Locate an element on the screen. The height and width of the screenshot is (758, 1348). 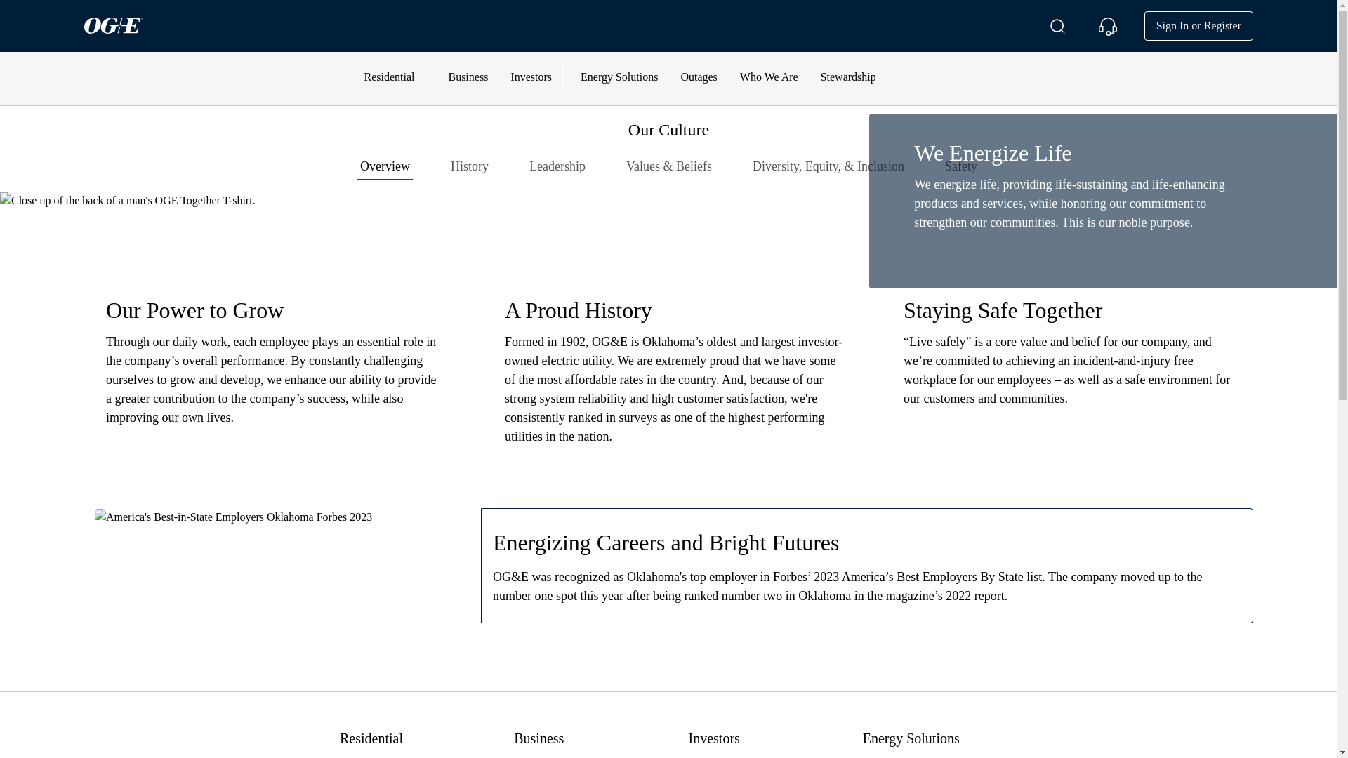
Sign In or Register is located at coordinates (1199, 26).